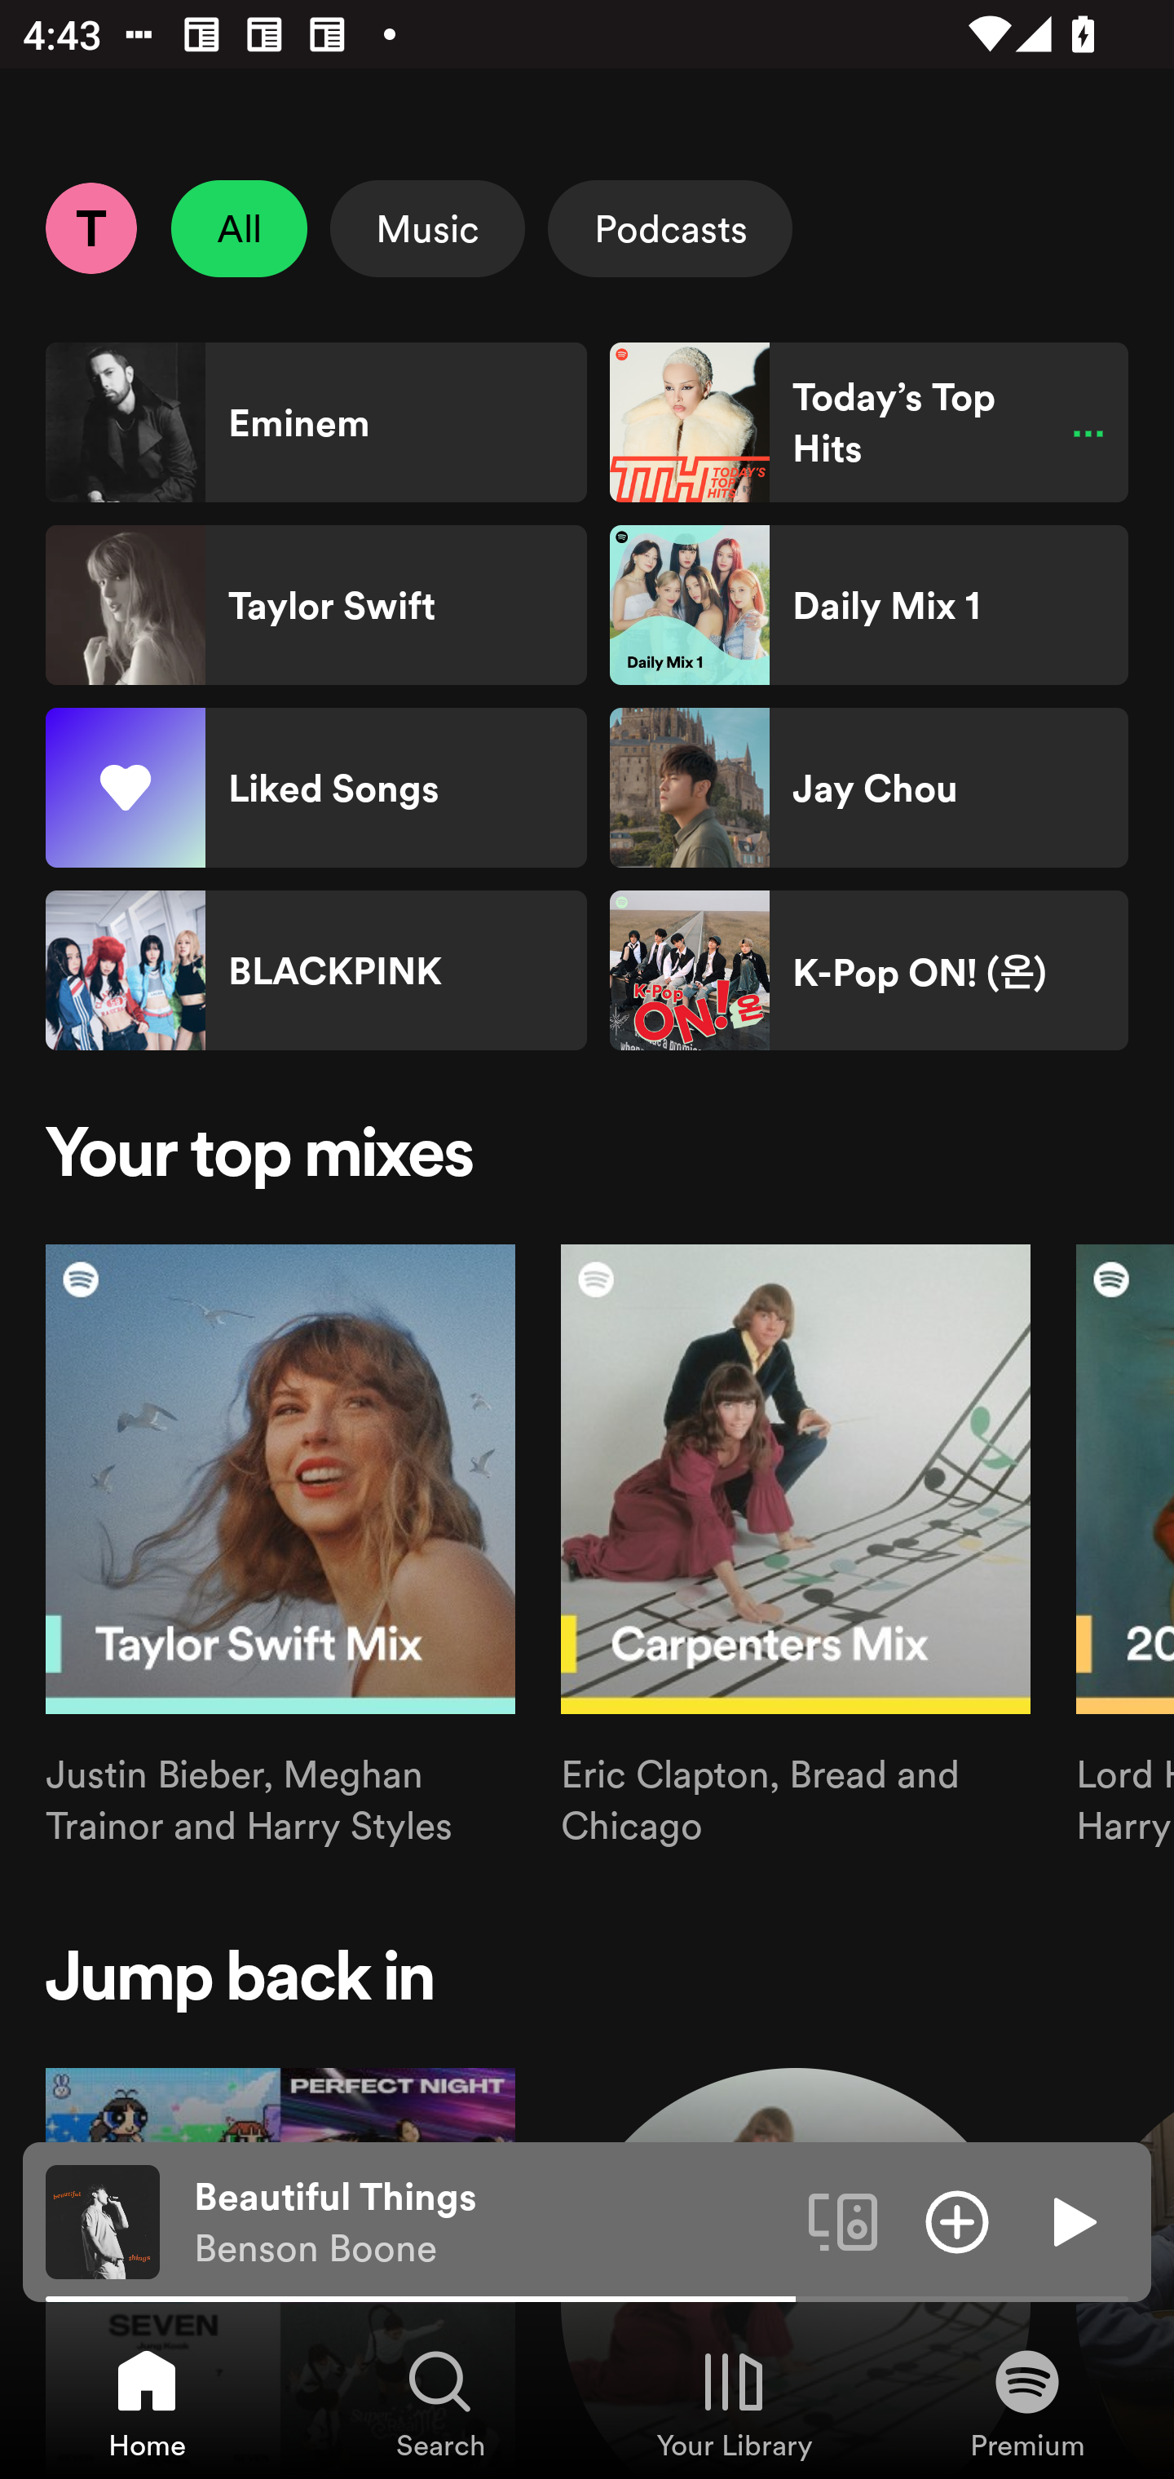 This screenshot has width=1174, height=2479. I want to click on Taylor Swift Shortcut Taylor Swift, so click(316, 605).